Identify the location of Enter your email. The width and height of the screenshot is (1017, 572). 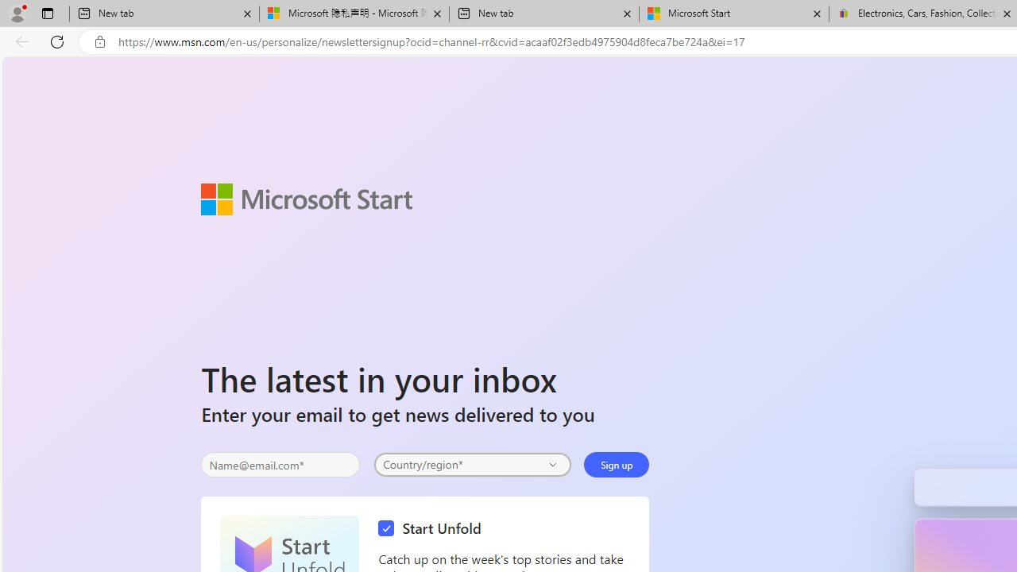
(280, 465).